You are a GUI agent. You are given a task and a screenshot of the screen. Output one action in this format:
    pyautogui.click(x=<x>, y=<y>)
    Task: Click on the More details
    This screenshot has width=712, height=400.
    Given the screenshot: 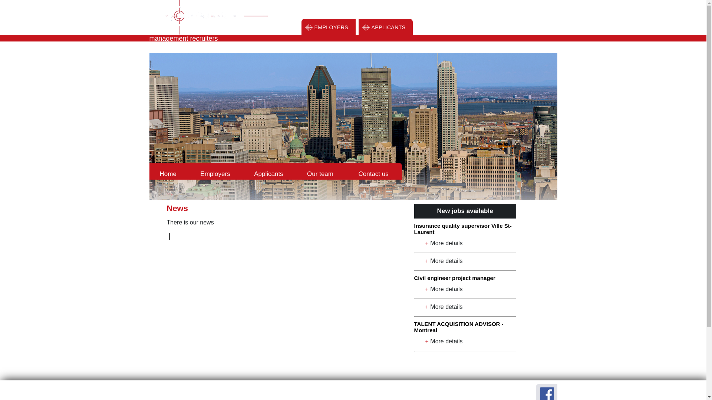 What is the action you would take?
    pyautogui.click(x=446, y=261)
    